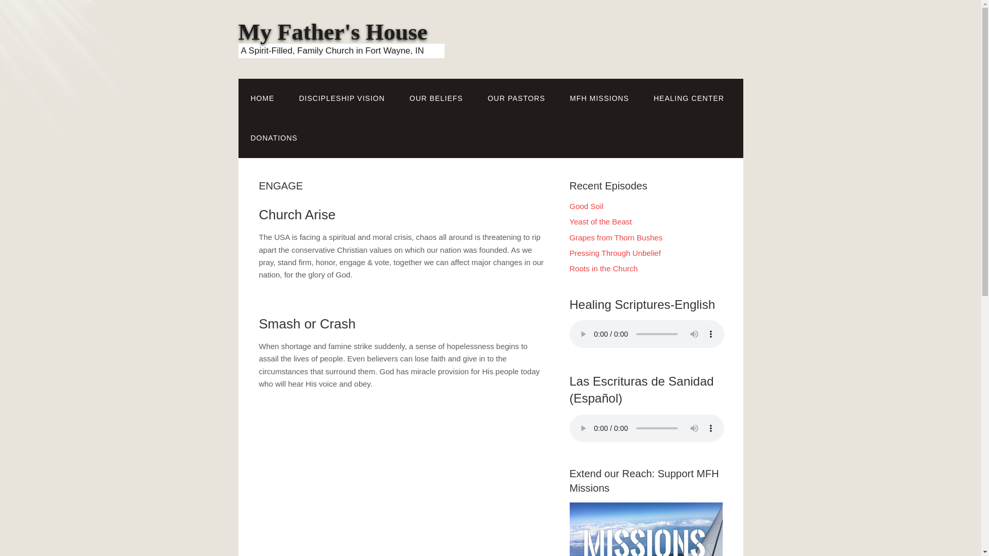 Image resolution: width=989 pixels, height=556 pixels. Describe the element at coordinates (333, 32) in the screenshot. I see `My Father's House` at that location.